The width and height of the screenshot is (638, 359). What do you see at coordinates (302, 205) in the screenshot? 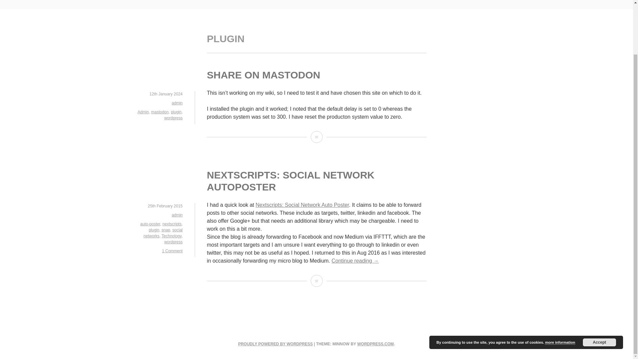
I see `Nextscripts: Social Network Auto Poster` at bounding box center [302, 205].